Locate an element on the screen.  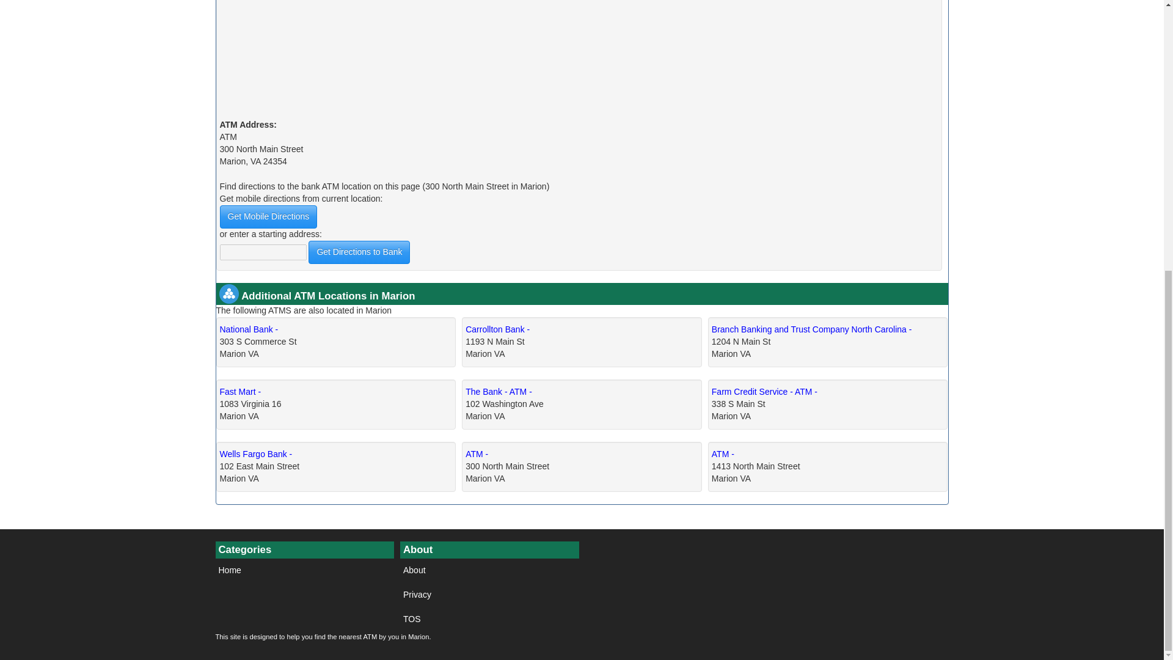
National Bank - is located at coordinates (249, 329).